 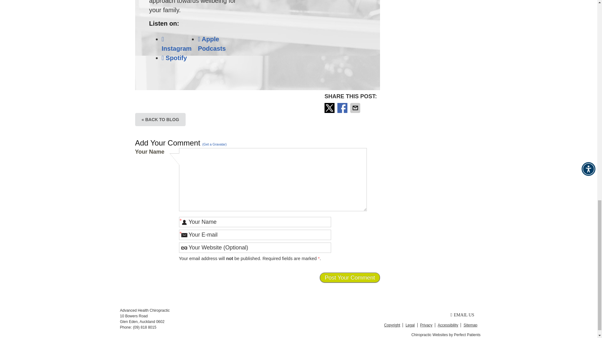 What do you see at coordinates (350, 277) in the screenshot?
I see `Post Your Comment` at bounding box center [350, 277].